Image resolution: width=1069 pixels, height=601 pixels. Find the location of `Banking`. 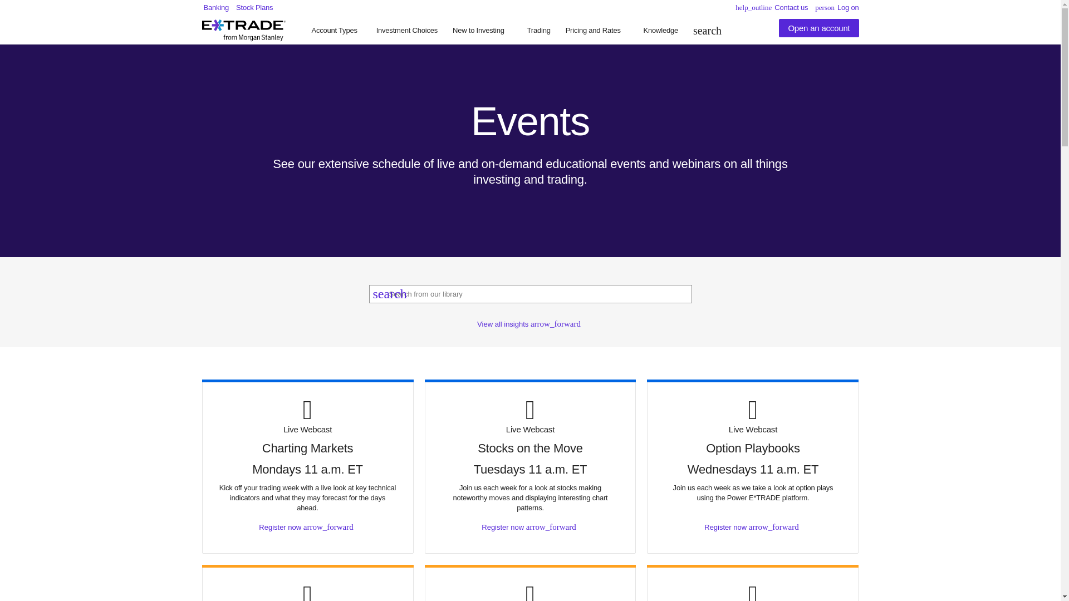

Banking is located at coordinates (254, 7).